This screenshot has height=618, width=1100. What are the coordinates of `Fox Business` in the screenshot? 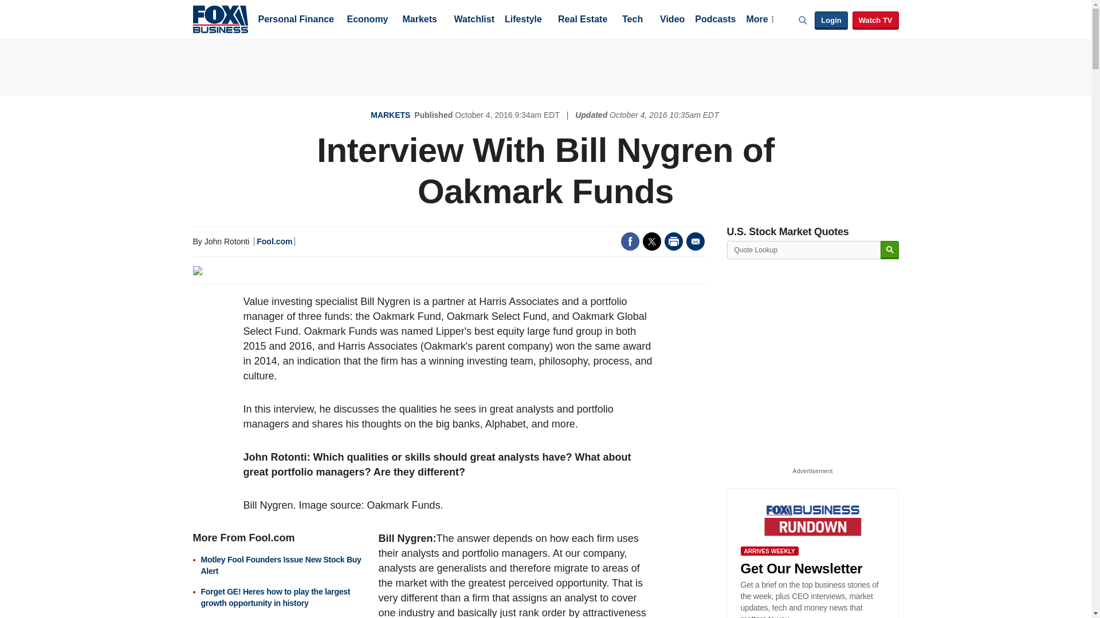 It's located at (220, 18).